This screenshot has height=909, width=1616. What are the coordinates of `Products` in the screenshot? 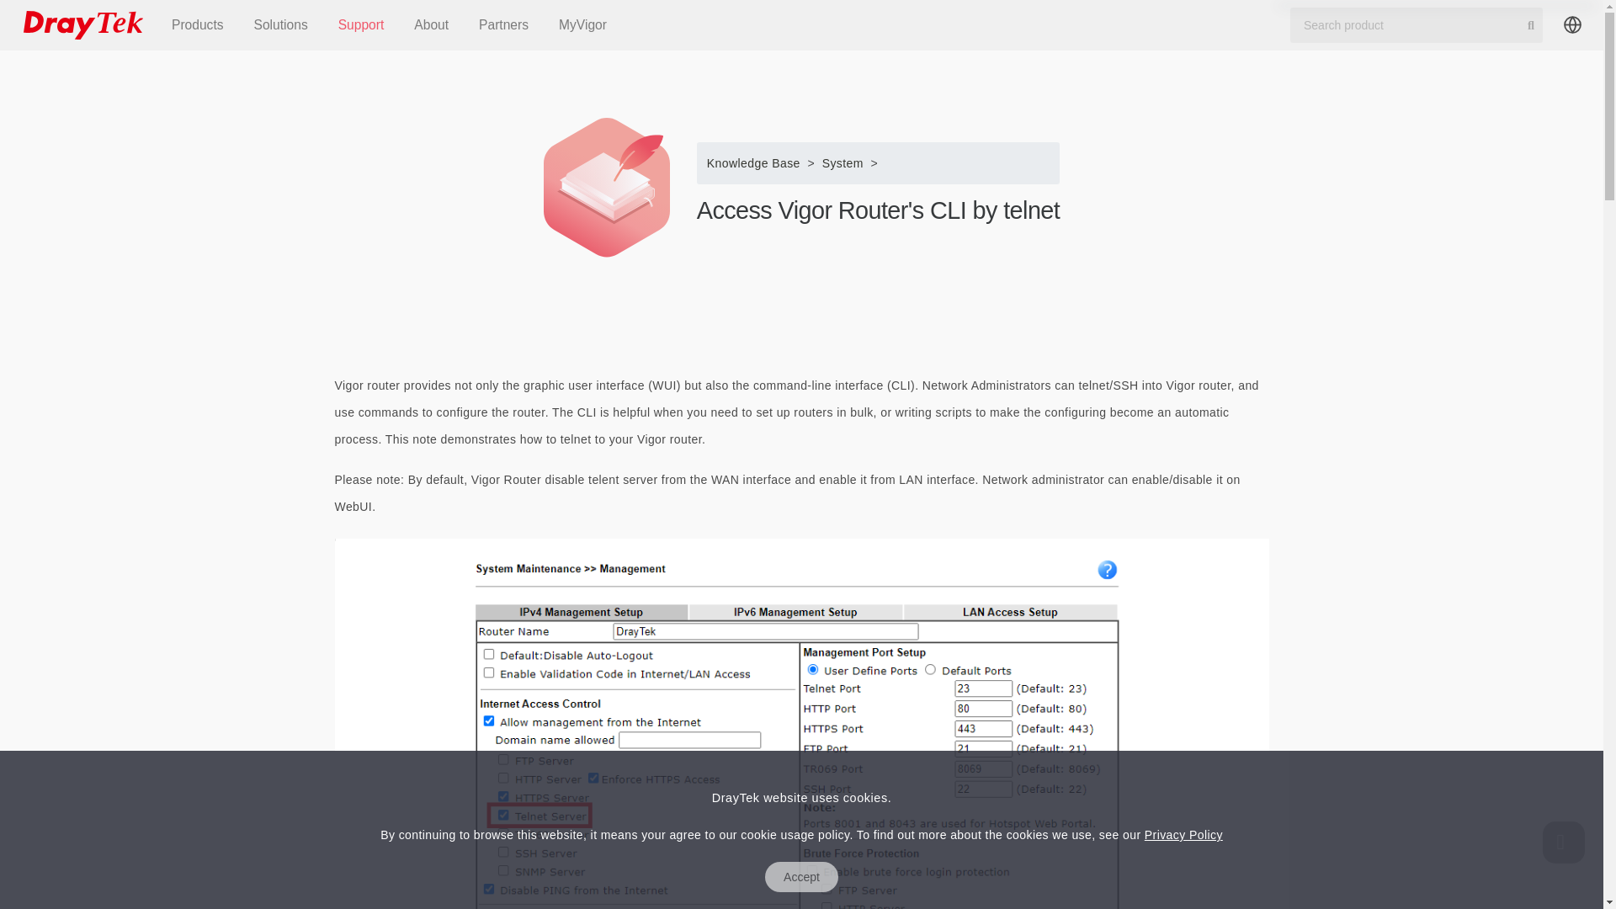 It's located at (198, 25).